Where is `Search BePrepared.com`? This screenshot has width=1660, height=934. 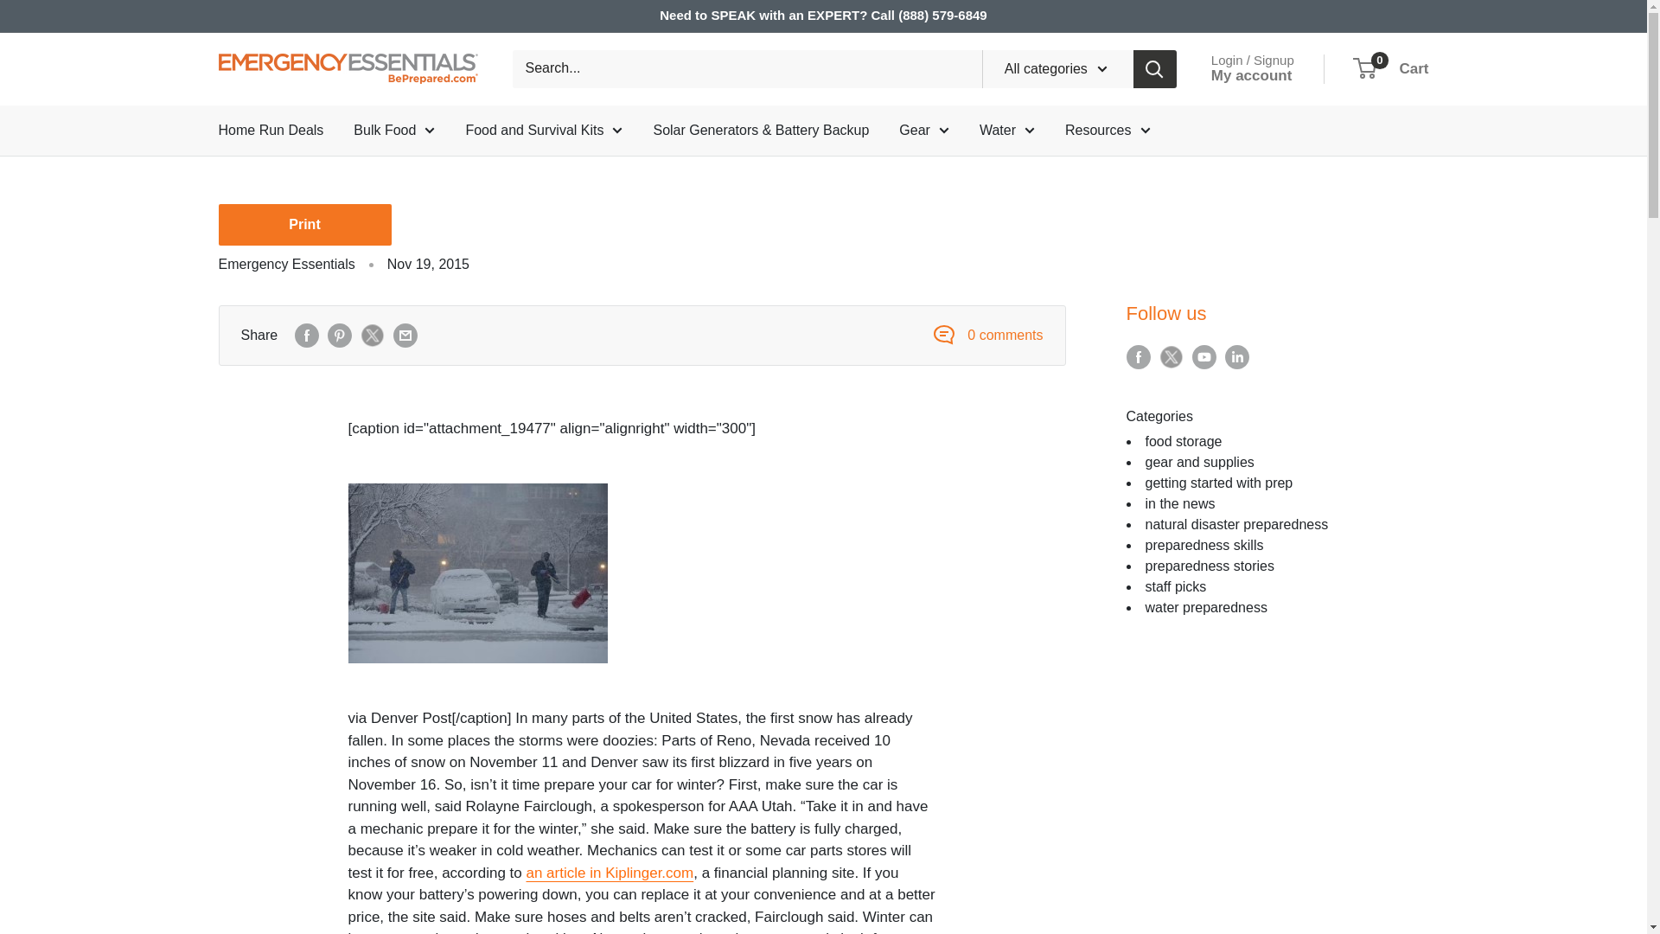 Search BePrepared.com is located at coordinates (745, 69).